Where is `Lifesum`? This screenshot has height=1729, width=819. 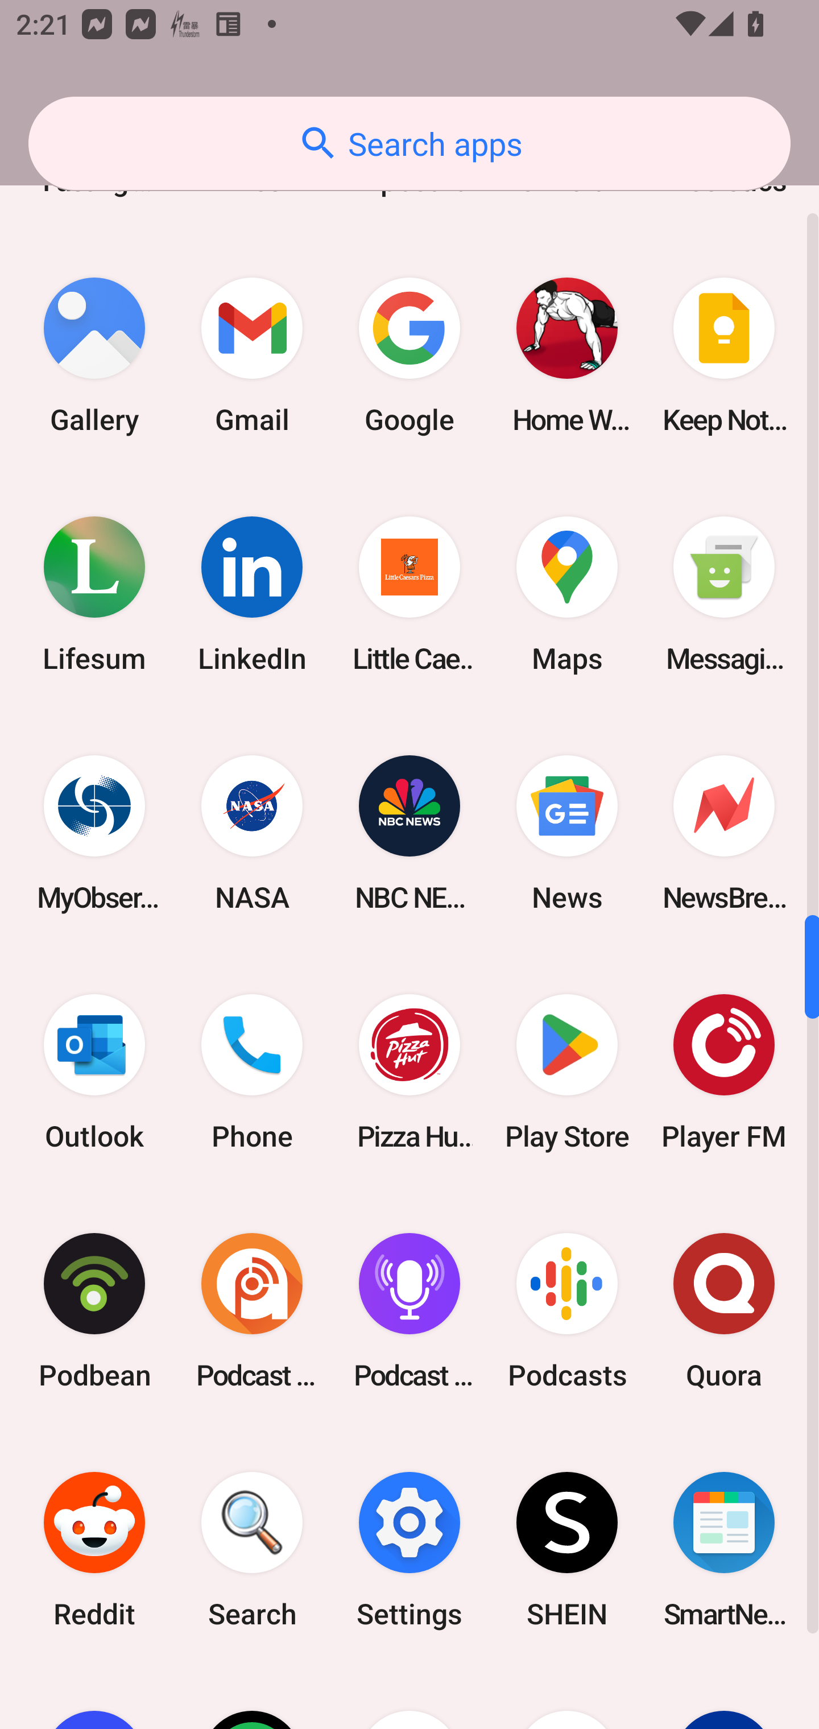
Lifesum is located at coordinates (94, 595).